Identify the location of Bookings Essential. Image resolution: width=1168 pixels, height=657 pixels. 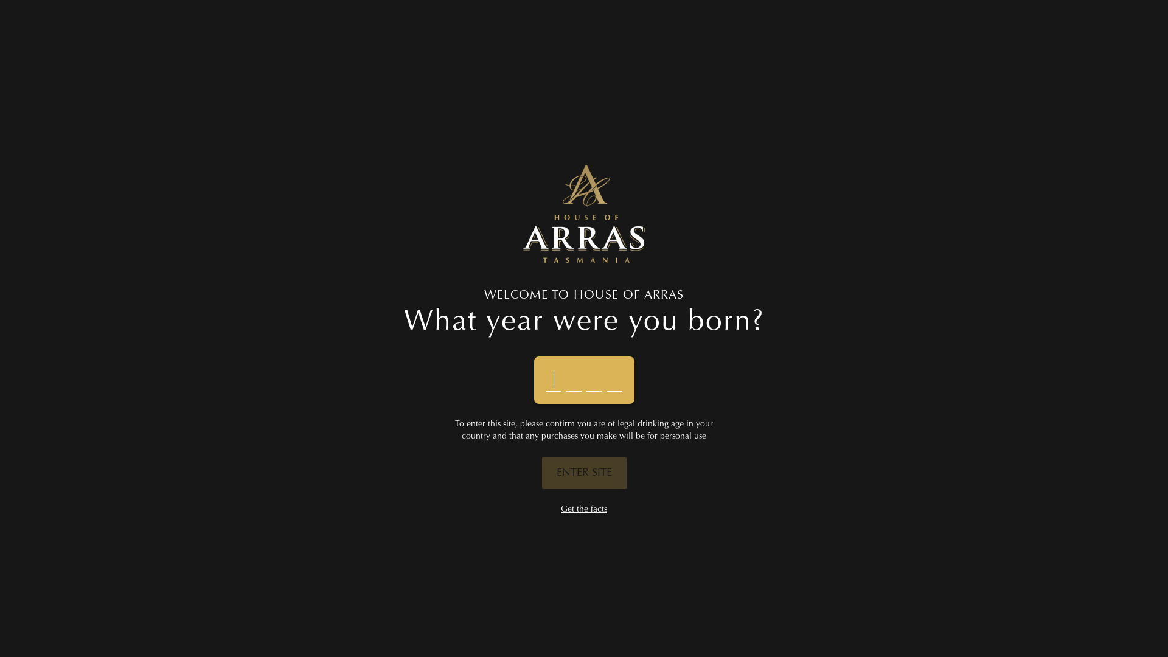
(891, 597).